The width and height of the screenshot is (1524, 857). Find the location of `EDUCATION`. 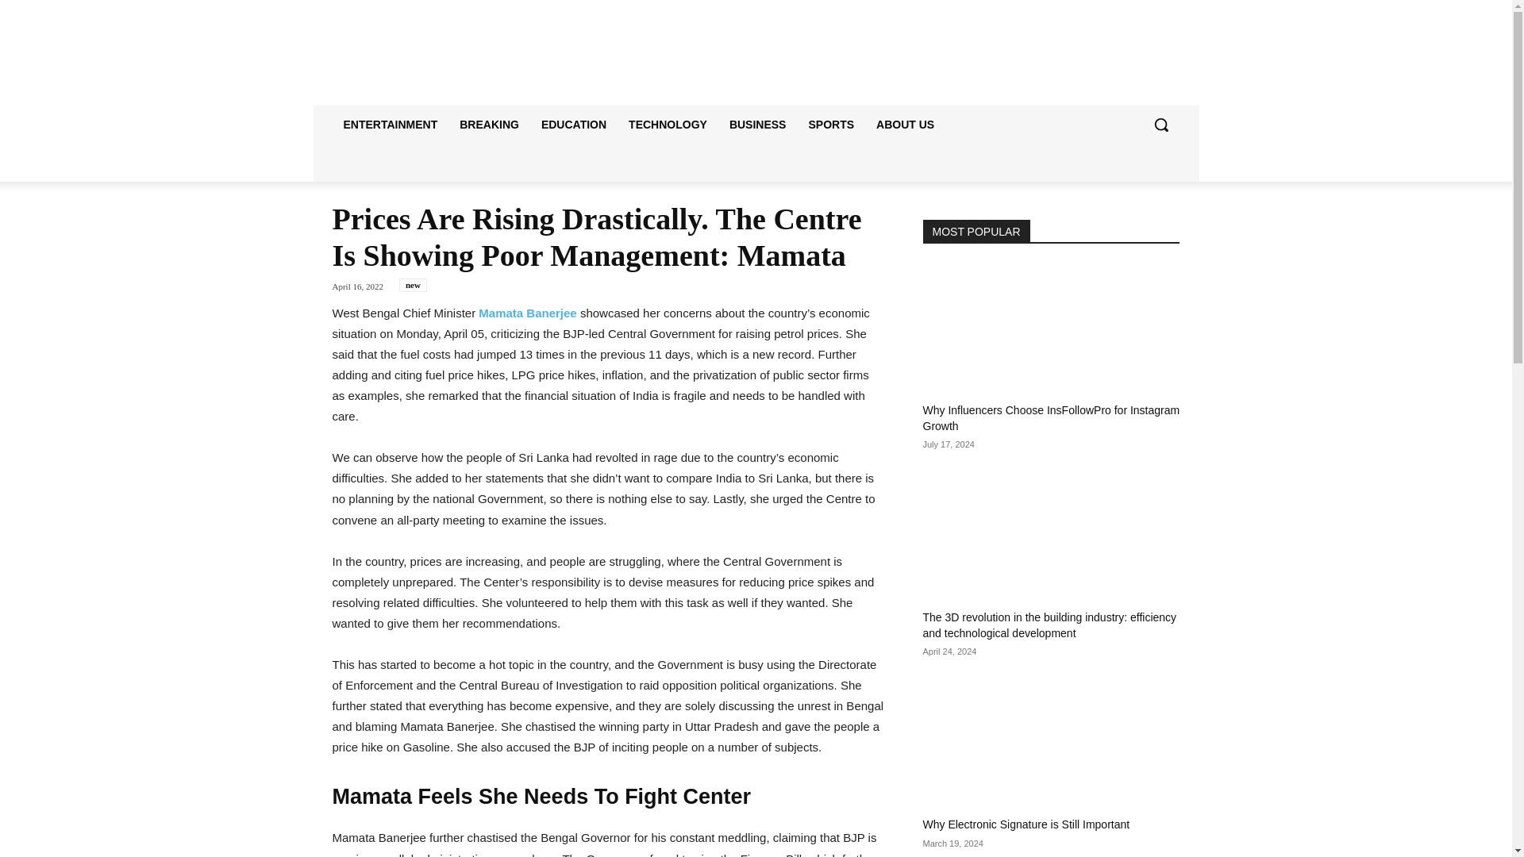

EDUCATION is located at coordinates (573, 124).